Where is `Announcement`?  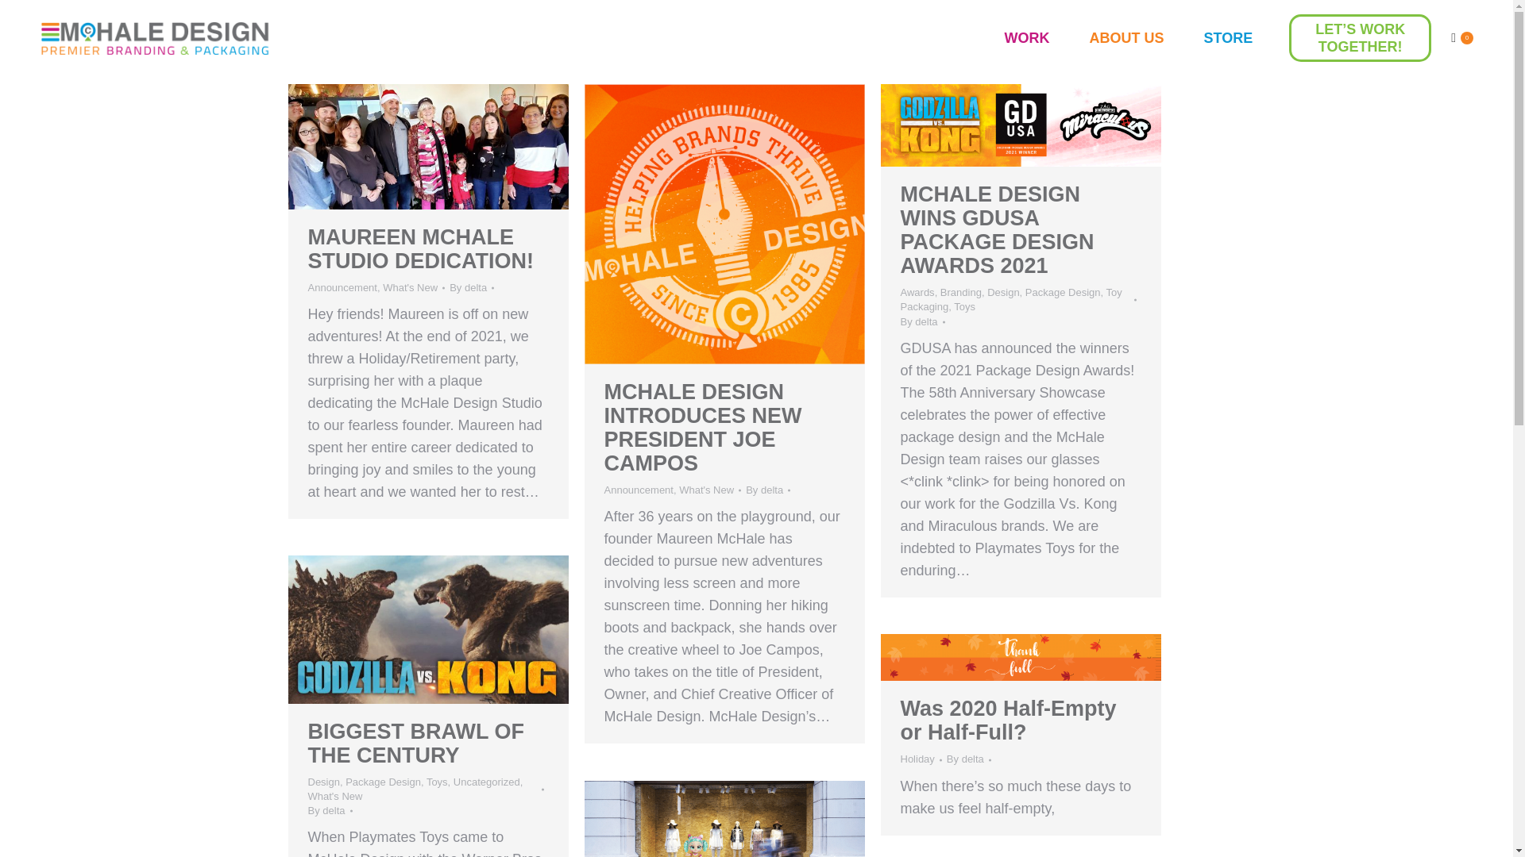
Announcement is located at coordinates (342, 287).